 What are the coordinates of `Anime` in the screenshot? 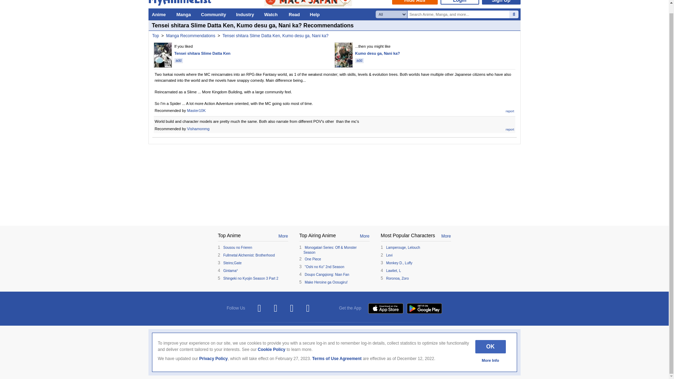 It's located at (160, 14).